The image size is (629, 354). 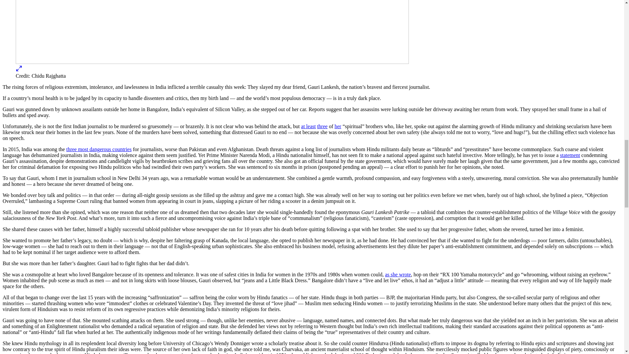 I want to click on statement, so click(x=570, y=155).